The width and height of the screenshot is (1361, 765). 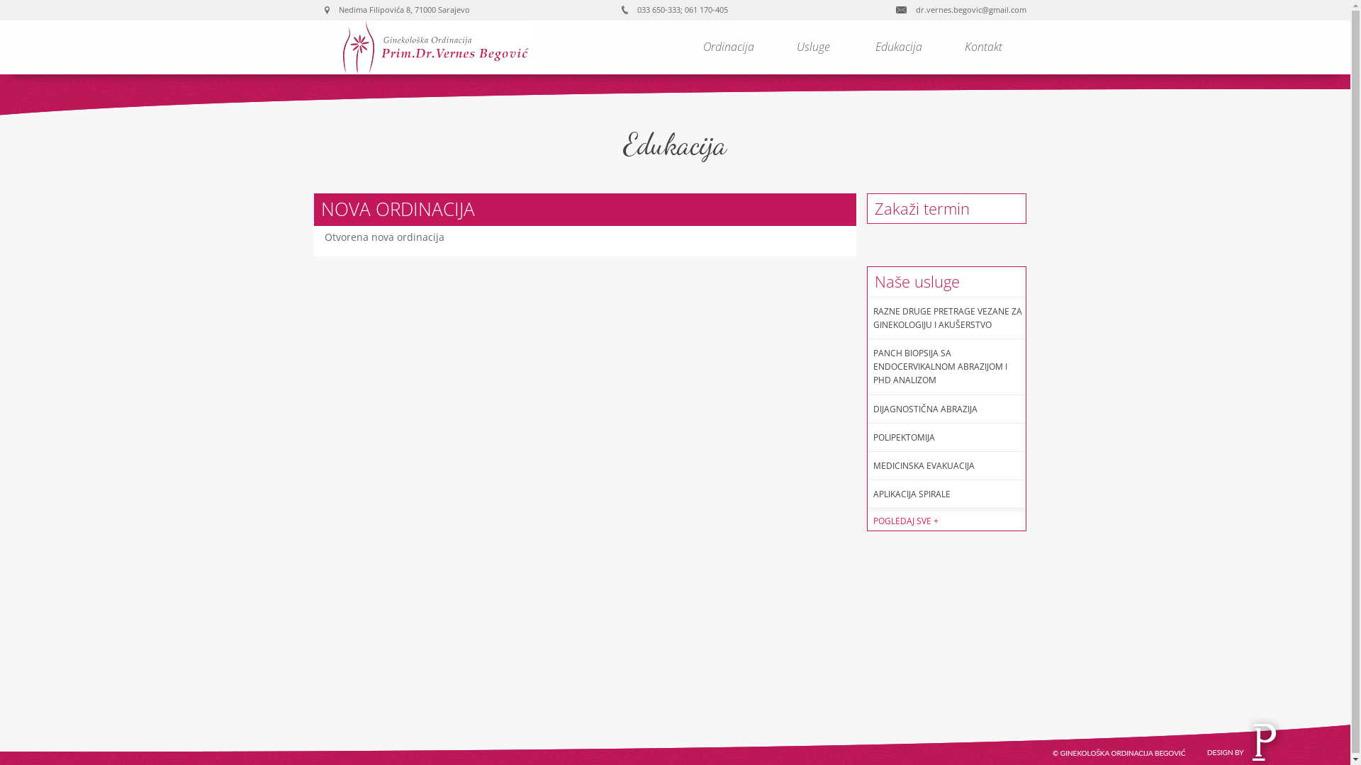 What do you see at coordinates (924, 466) in the screenshot?
I see `MEDICINSKA EVAKUACIJA` at bounding box center [924, 466].